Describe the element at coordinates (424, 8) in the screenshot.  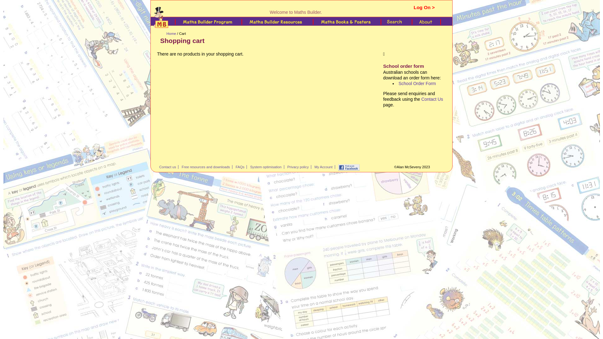
I see `Log On >` at that location.